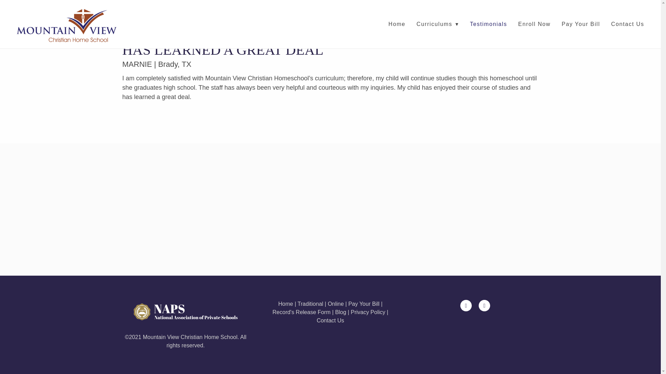 The image size is (666, 374). I want to click on Enroll Now, so click(534, 24).